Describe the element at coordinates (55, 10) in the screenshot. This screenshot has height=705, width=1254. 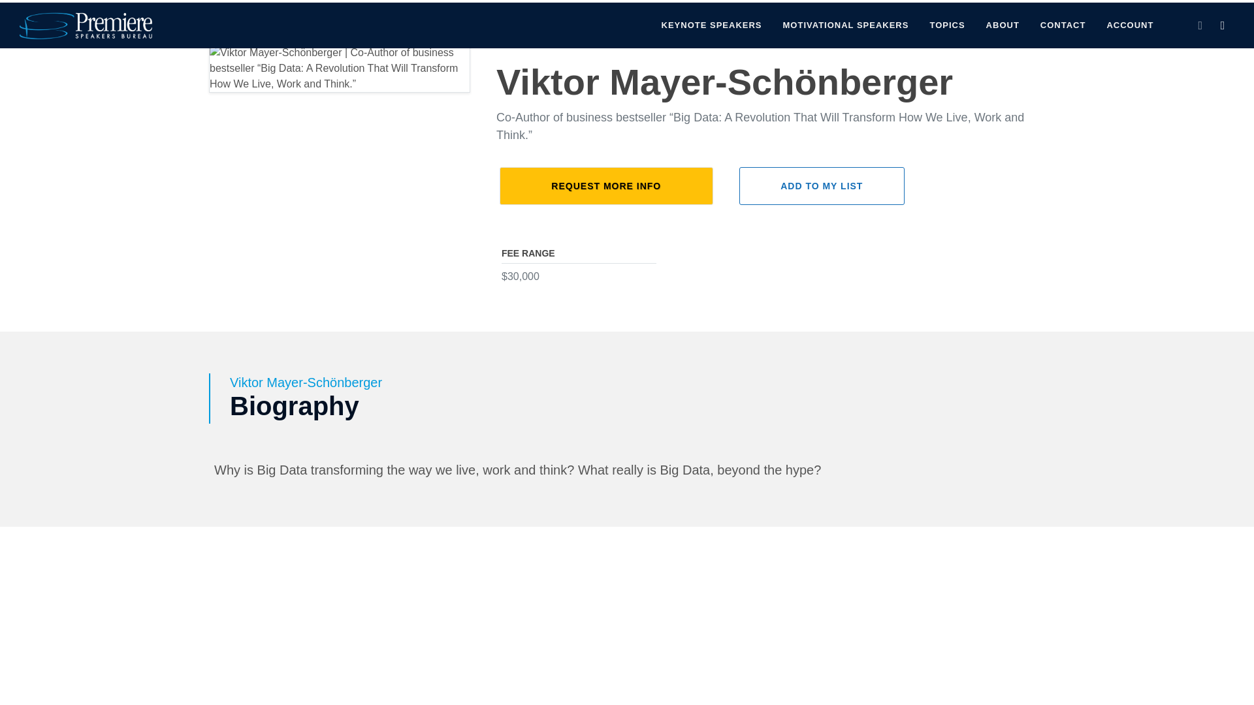
I see `Speakers Bureau` at that location.